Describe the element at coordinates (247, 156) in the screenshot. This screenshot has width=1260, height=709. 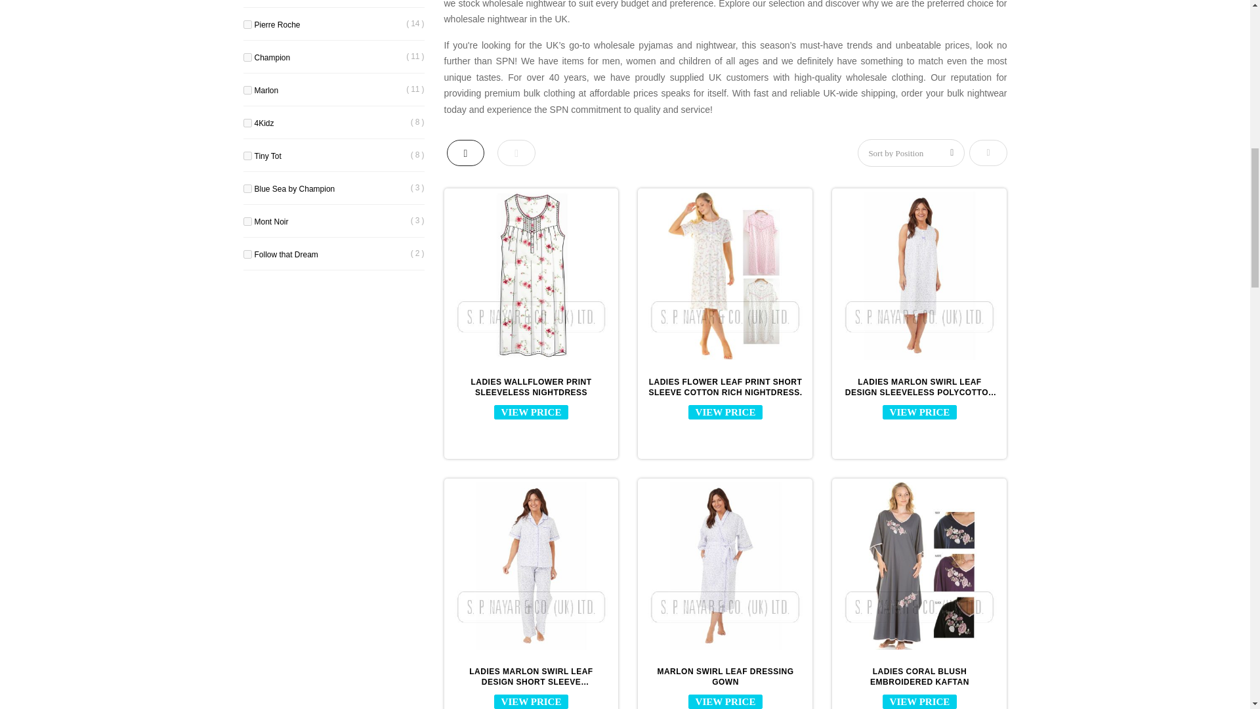
I see `on` at that location.